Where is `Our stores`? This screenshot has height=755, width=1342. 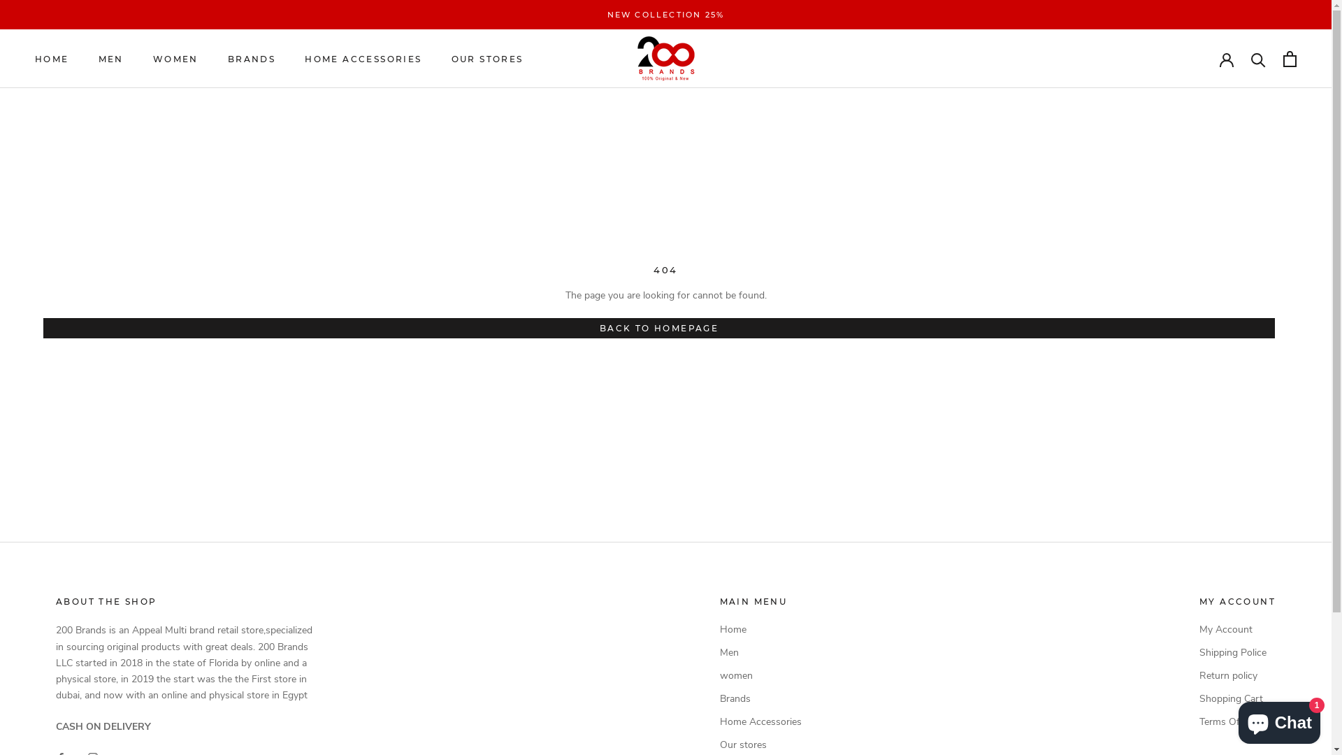
Our stores is located at coordinates (760, 745).